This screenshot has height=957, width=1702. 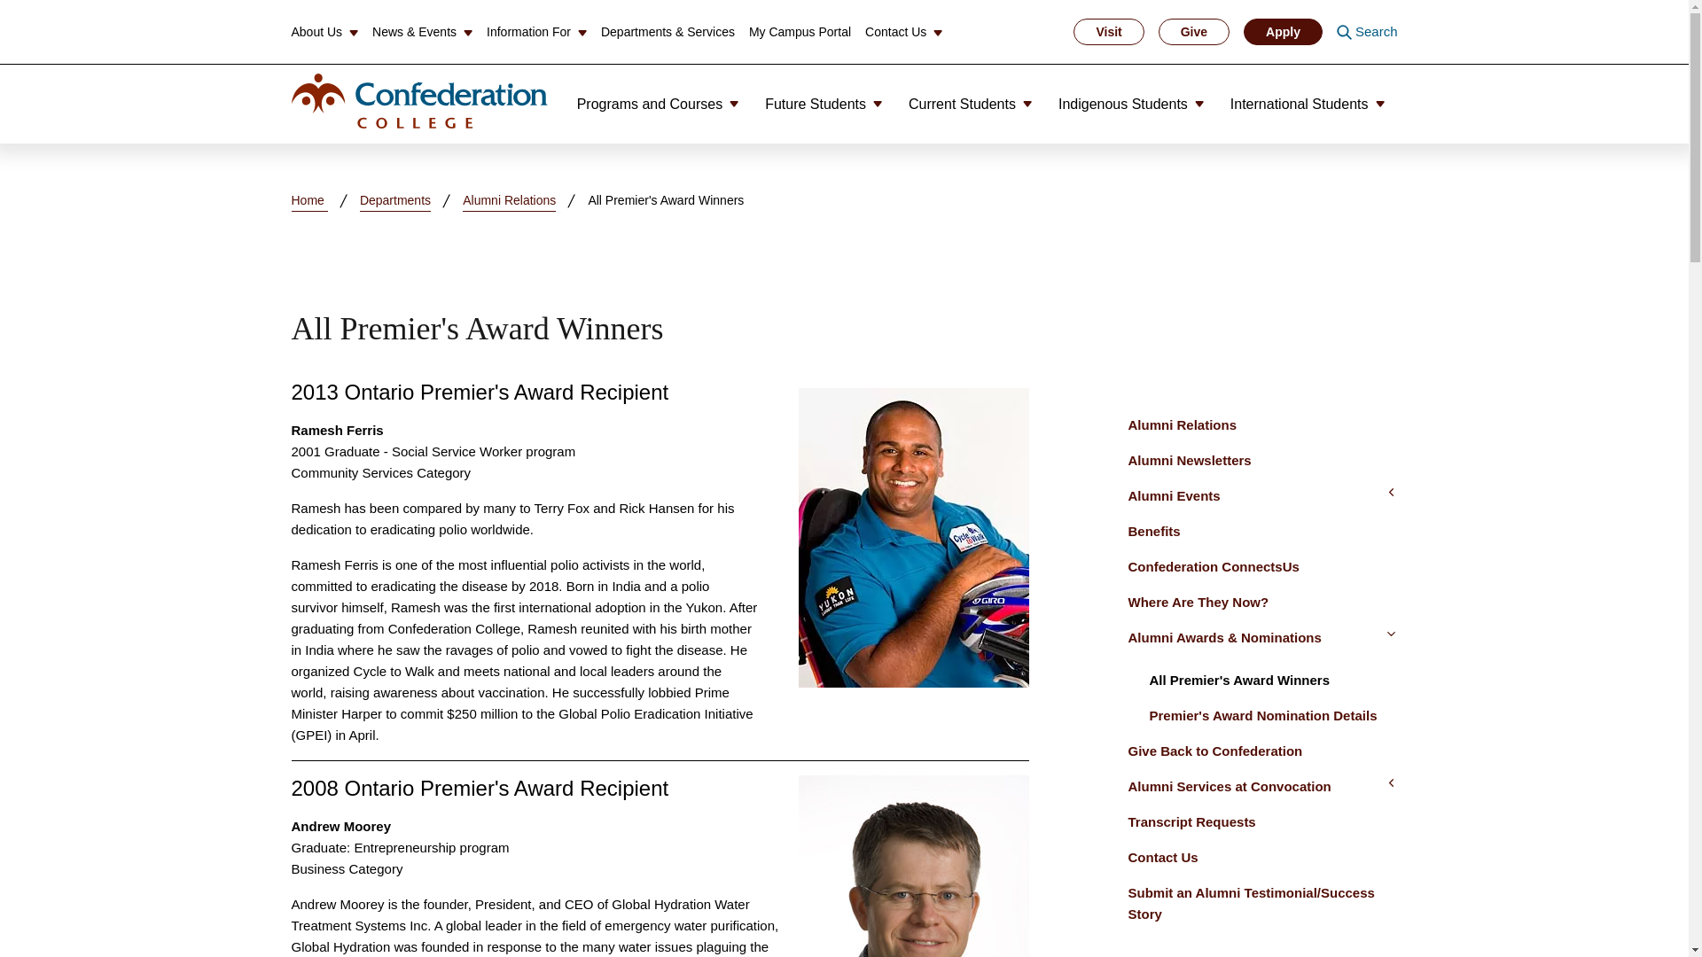 I want to click on Home, so click(x=418, y=101).